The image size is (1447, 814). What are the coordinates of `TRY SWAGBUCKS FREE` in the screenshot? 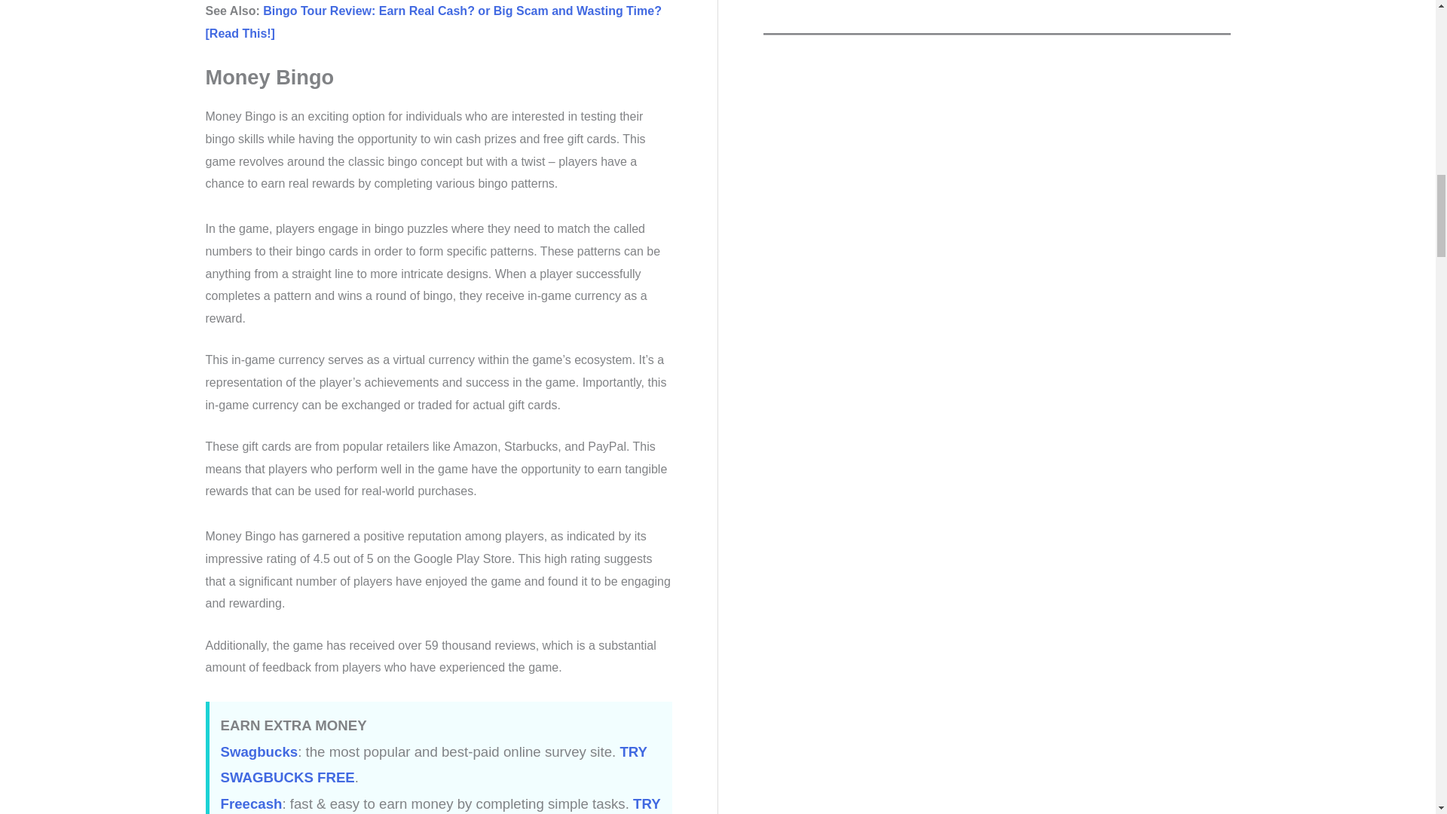 It's located at (433, 765).